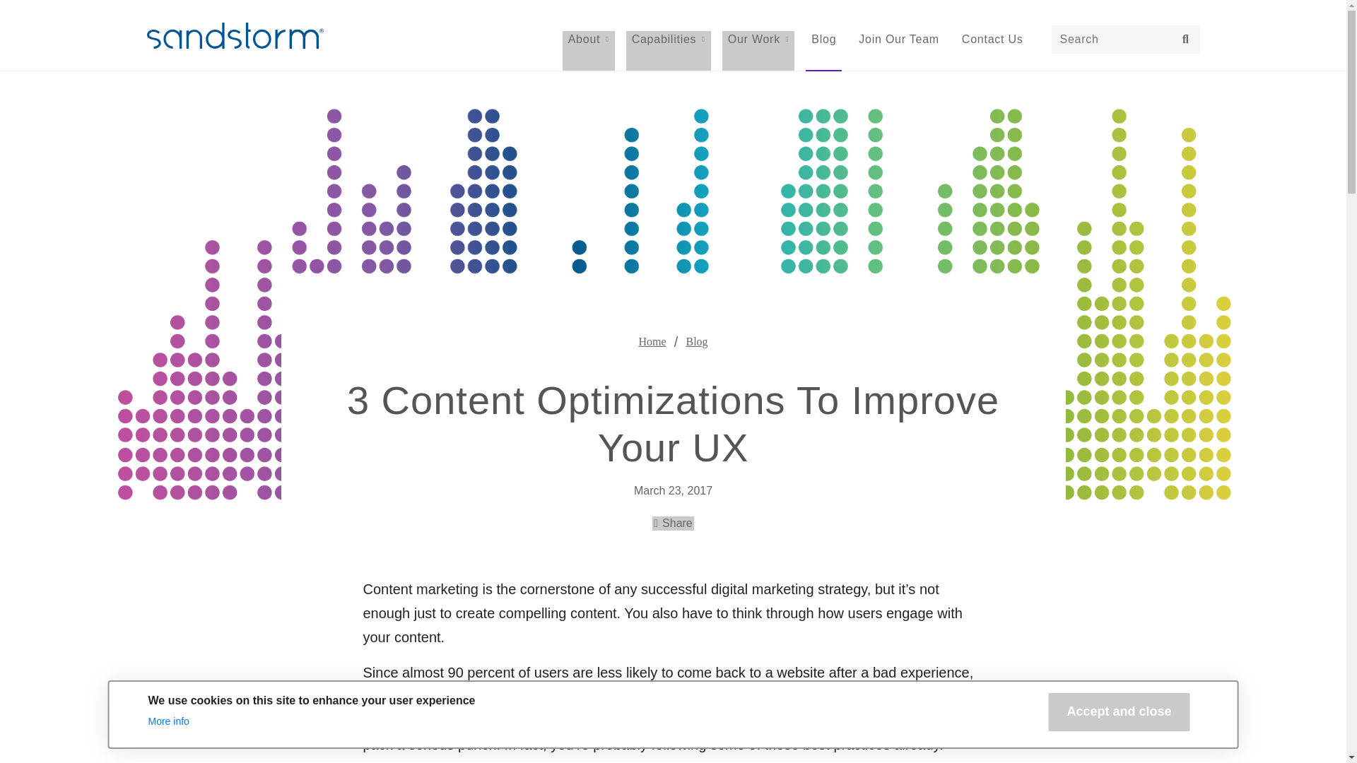 This screenshot has width=1357, height=763. What do you see at coordinates (588, 51) in the screenshot?
I see `About` at bounding box center [588, 51].